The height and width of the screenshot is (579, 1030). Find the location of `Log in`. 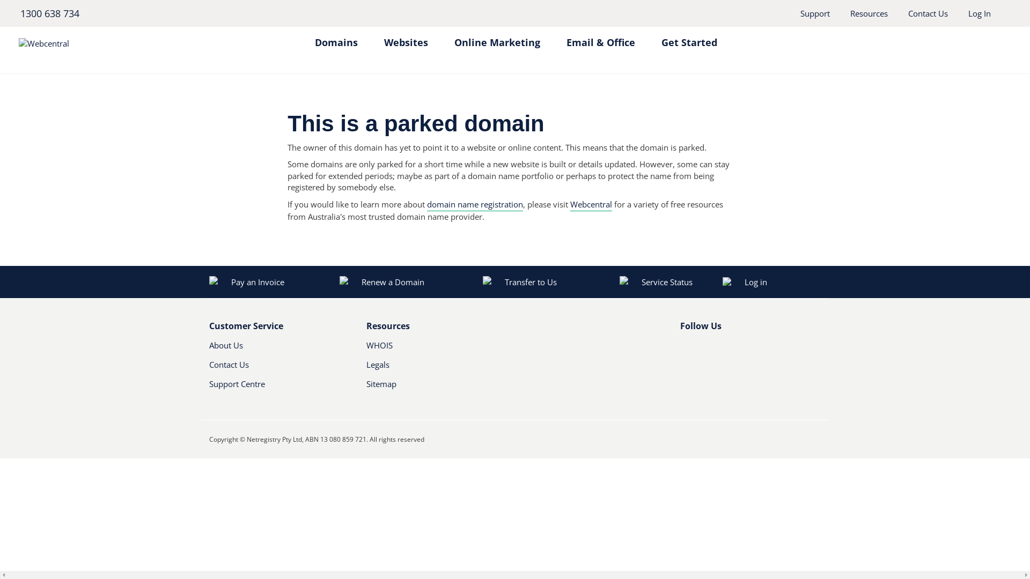

Log in is located at coordinates (786, 282).